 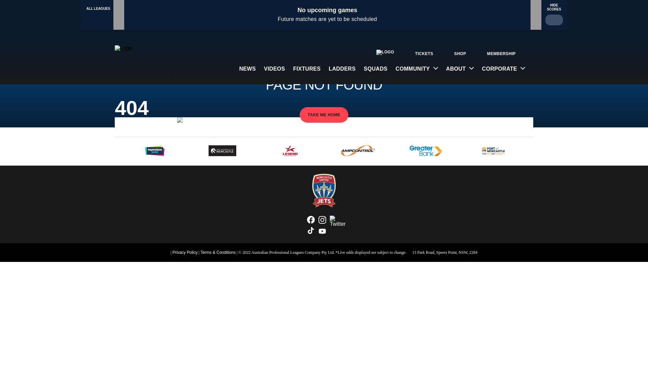 What do you see at coordinates (504, 69) in the screenshot?
I see `CORPORATE` at bounding box center [504, 69].